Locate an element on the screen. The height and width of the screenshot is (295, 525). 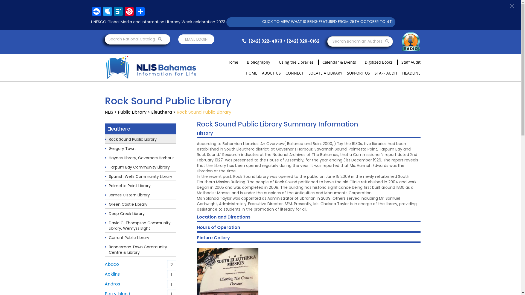
Staff Audit is located at coordinates (409, 62).